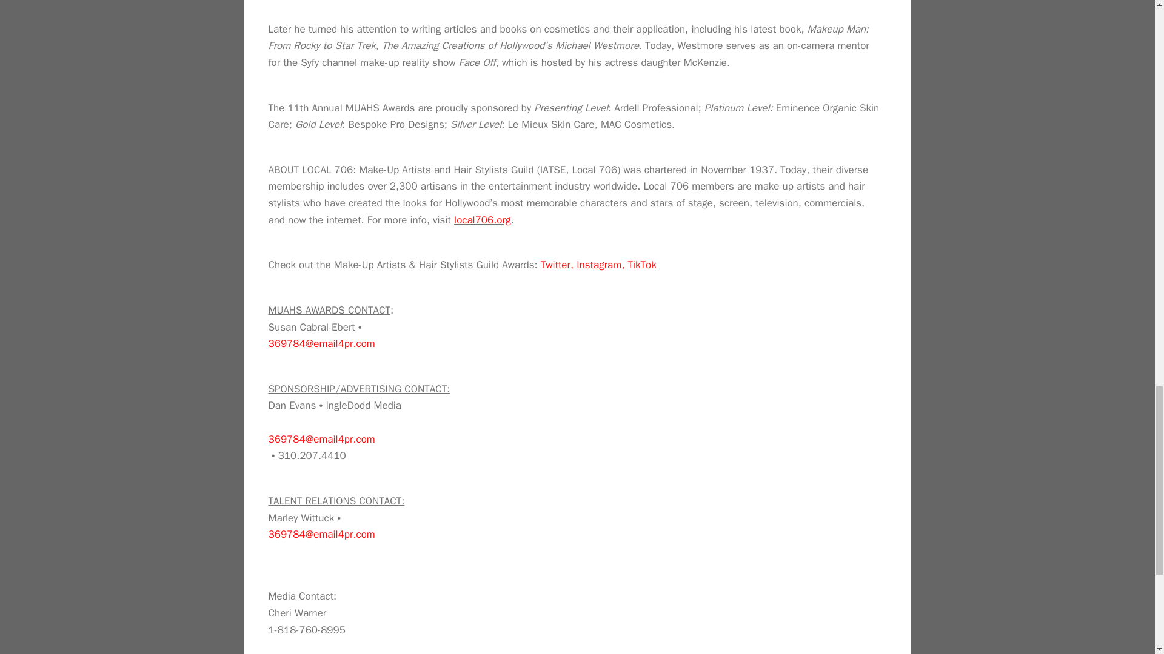 This screenshot has width=1164, height=654. Describe the element at coordinates (641, 265) in the screenshot. I see `TikTok` at that location.